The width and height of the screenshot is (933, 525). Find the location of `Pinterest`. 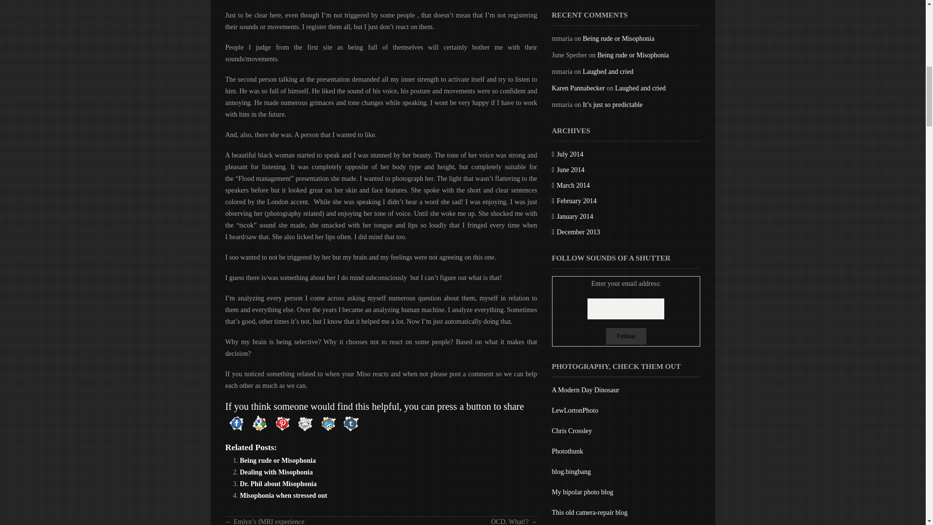

Pinterest is located at coordinates (282, 423).